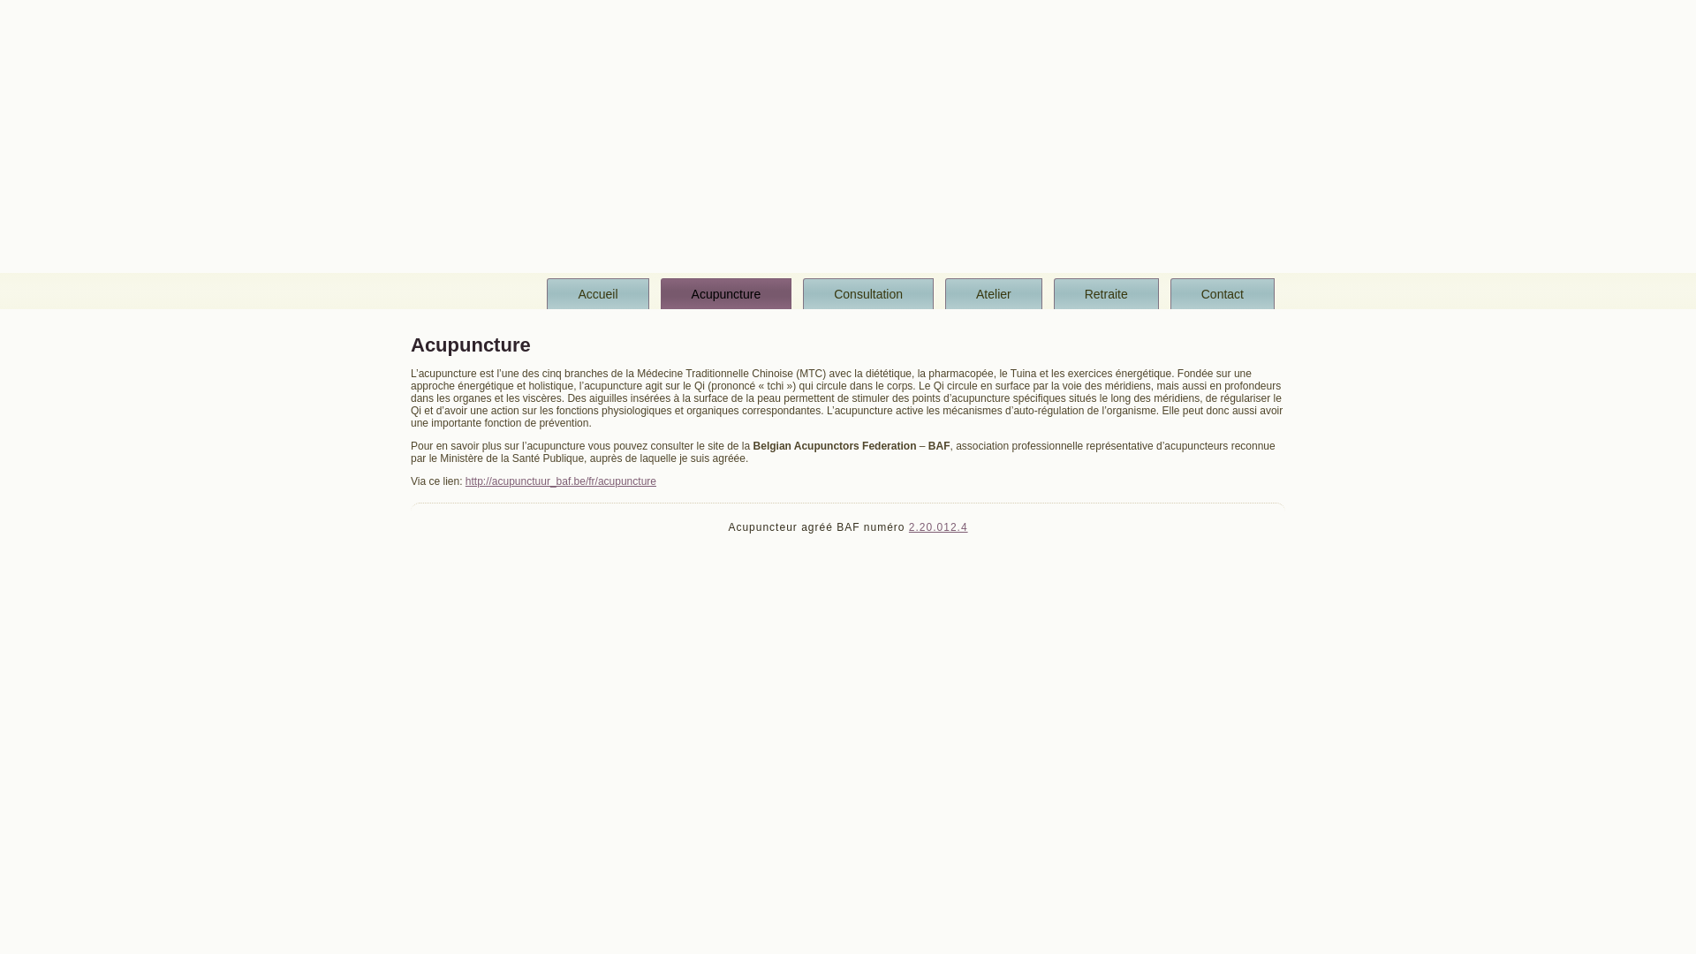  I want to click on Retraite, so click(1106, 293).